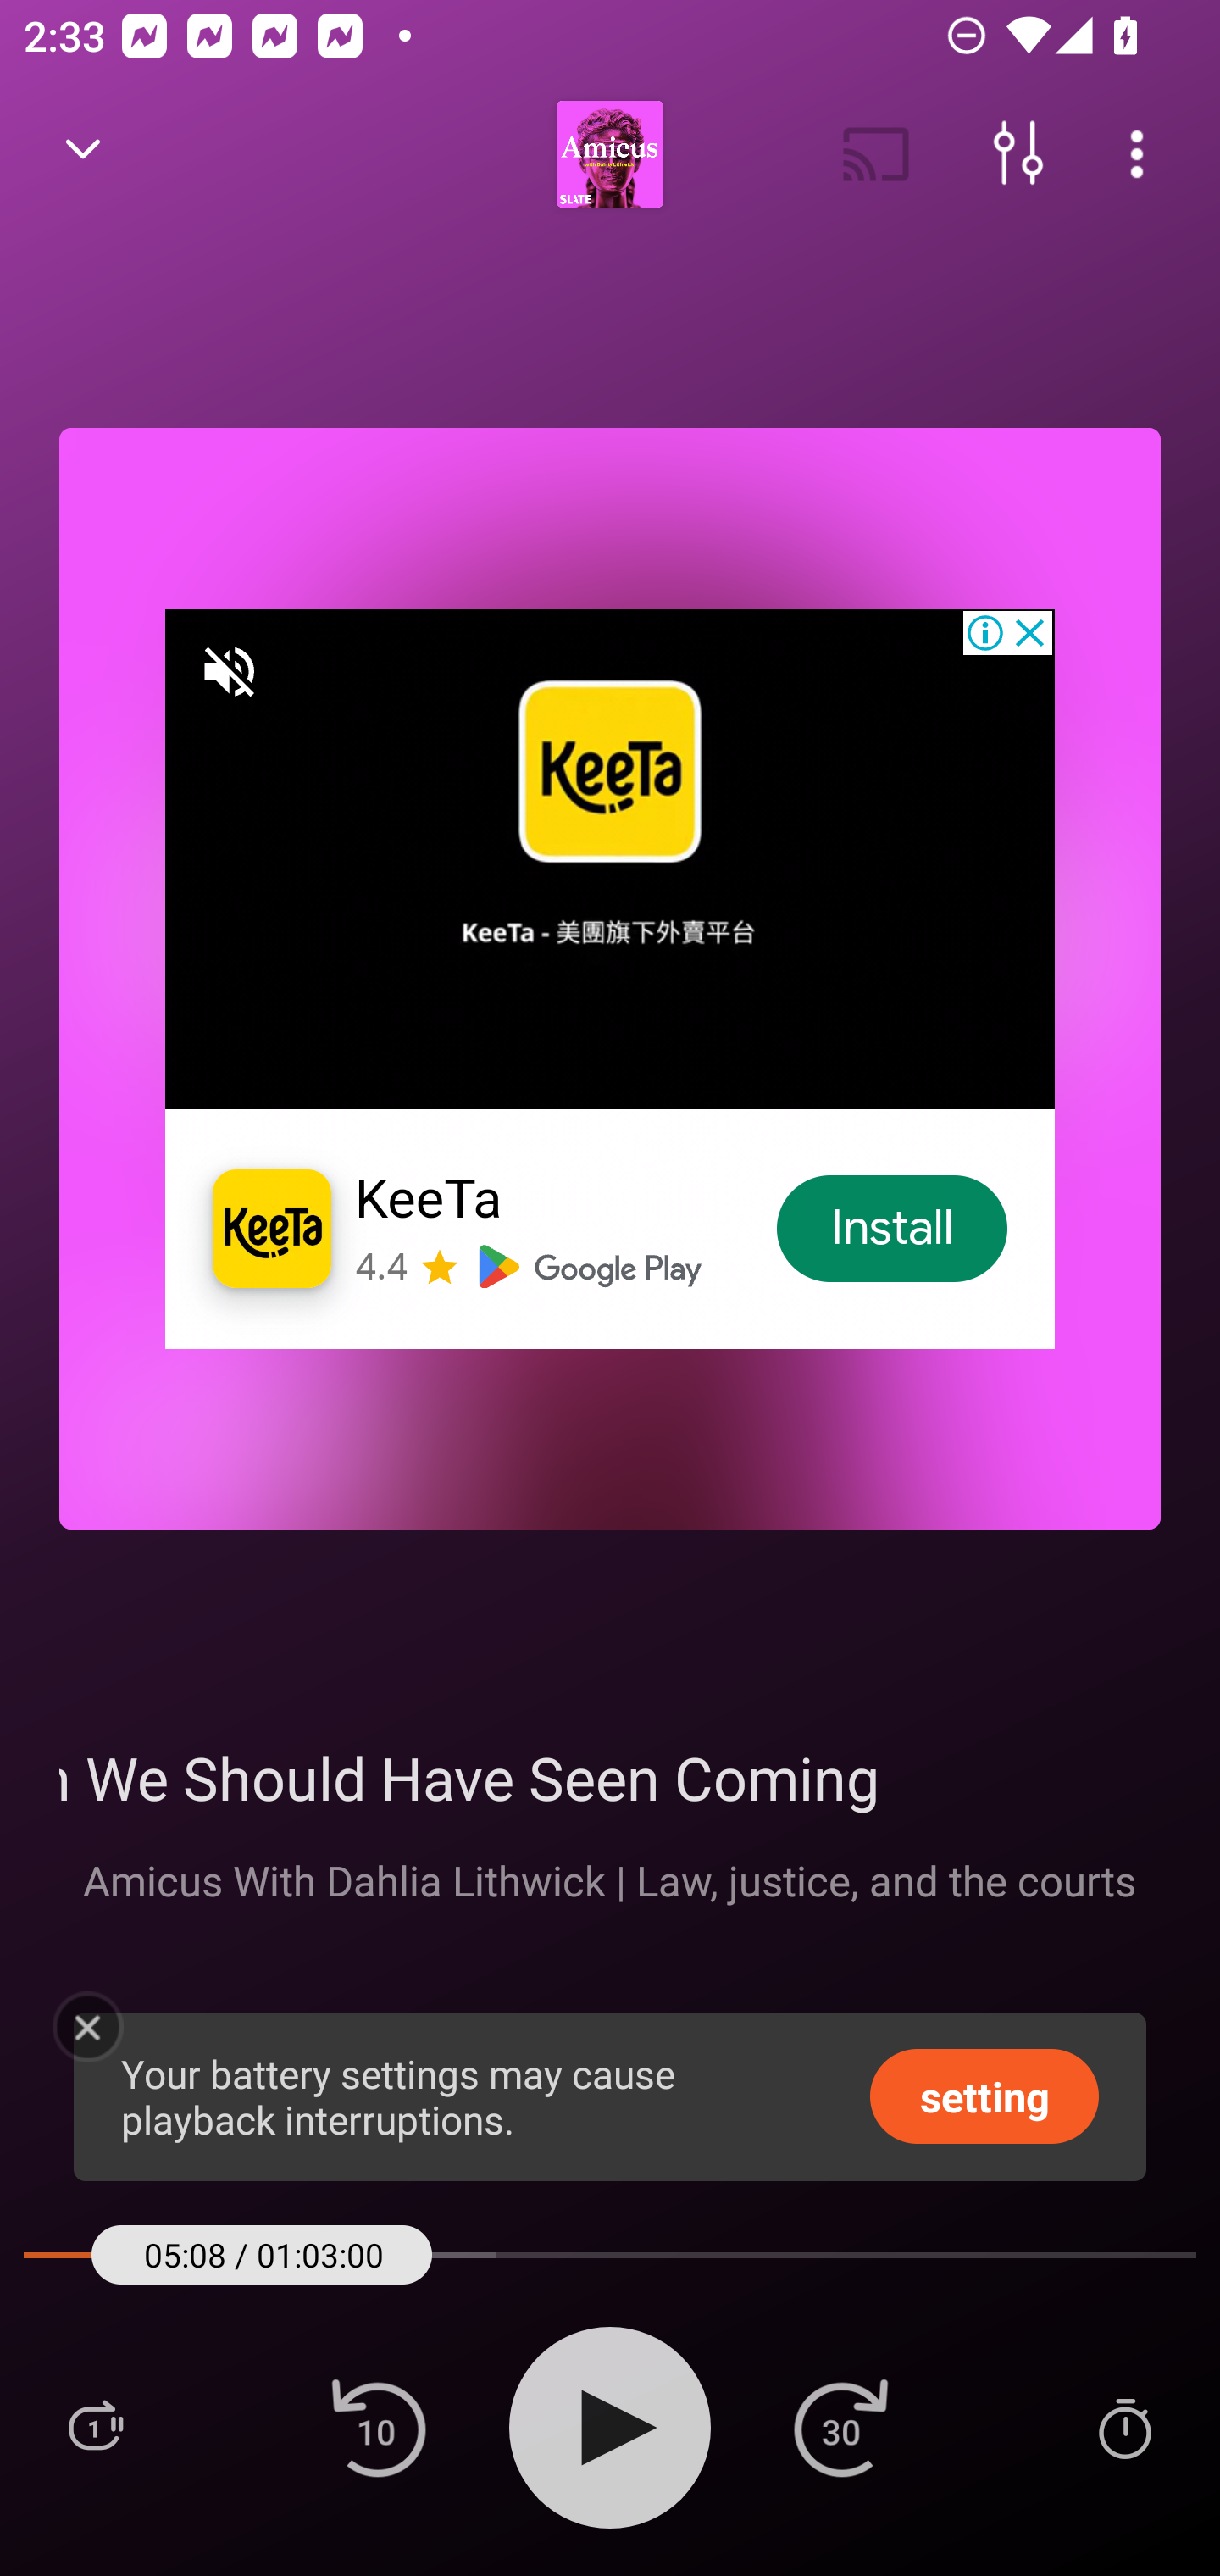 The width and height of the screenshot is (1220, 2576). What do you see at coordinates (610, 1777) in the screenshot?
I see `The IVF Decision We Should Have Seen Coming` at bounding box center [610, 1777].